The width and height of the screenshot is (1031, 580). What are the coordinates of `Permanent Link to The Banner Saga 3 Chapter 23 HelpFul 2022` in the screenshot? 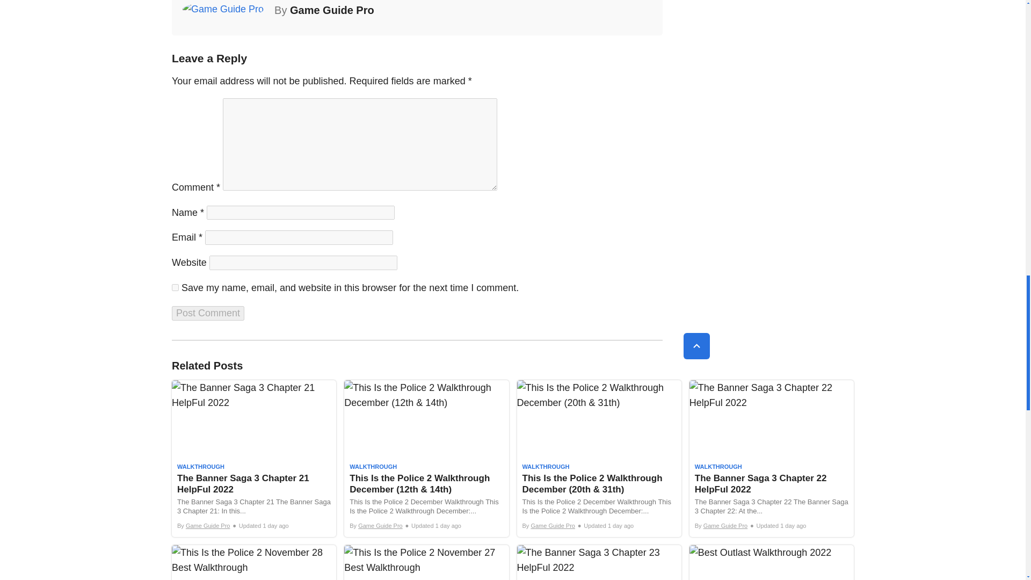 It's located at (598, 563).